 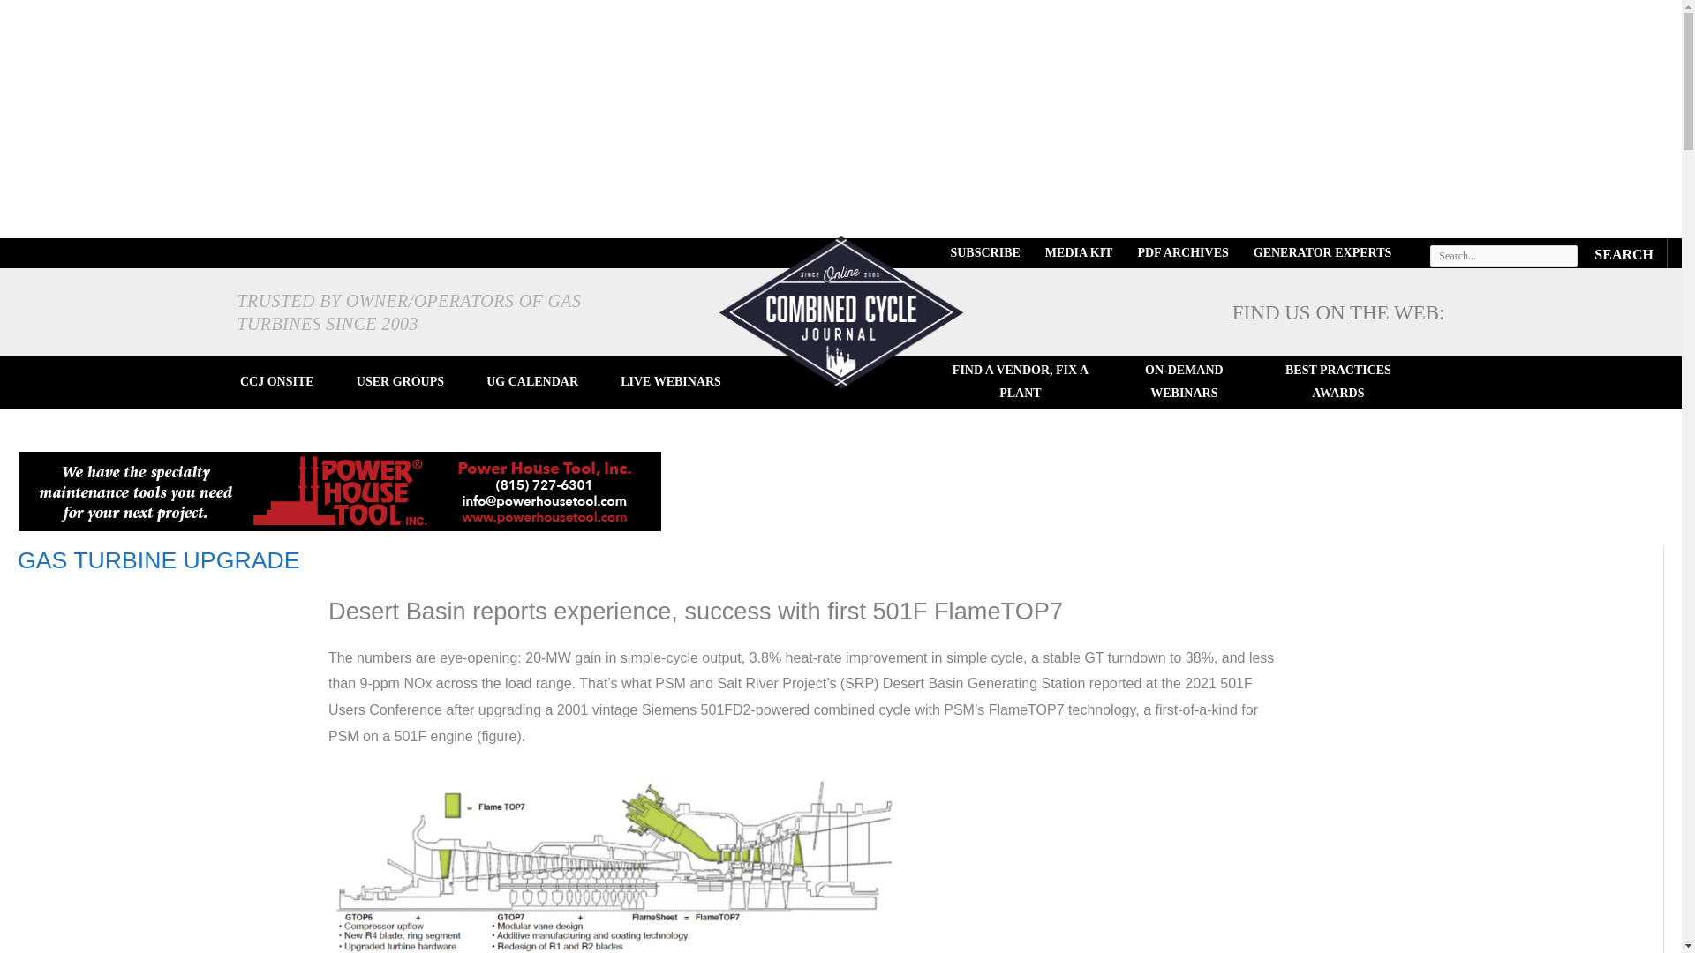 I want to click on SUBSCRIBE, so click(x=984, y=252).